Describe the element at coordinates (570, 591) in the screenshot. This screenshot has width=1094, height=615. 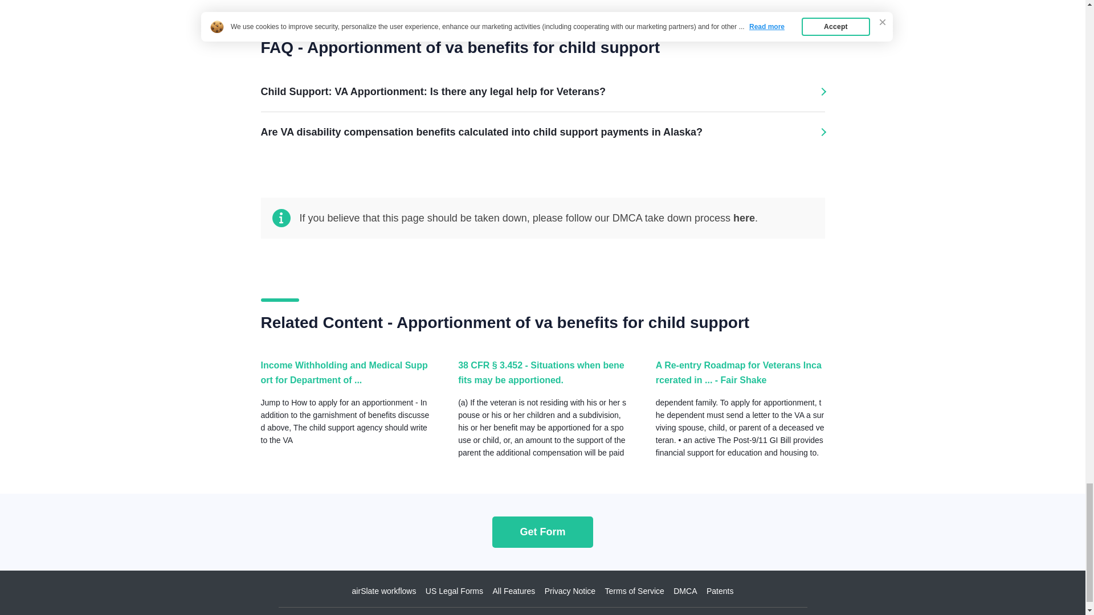
I see `Privacy Notice` at that location.